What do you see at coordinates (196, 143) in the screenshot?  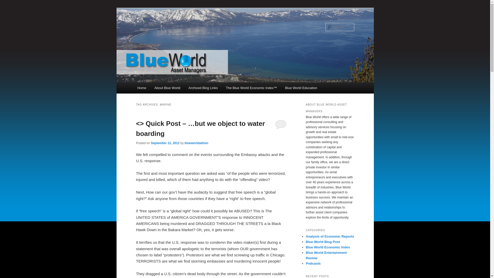 I see `View all posts by blueworldadmin` at bounding box center [196, 143].